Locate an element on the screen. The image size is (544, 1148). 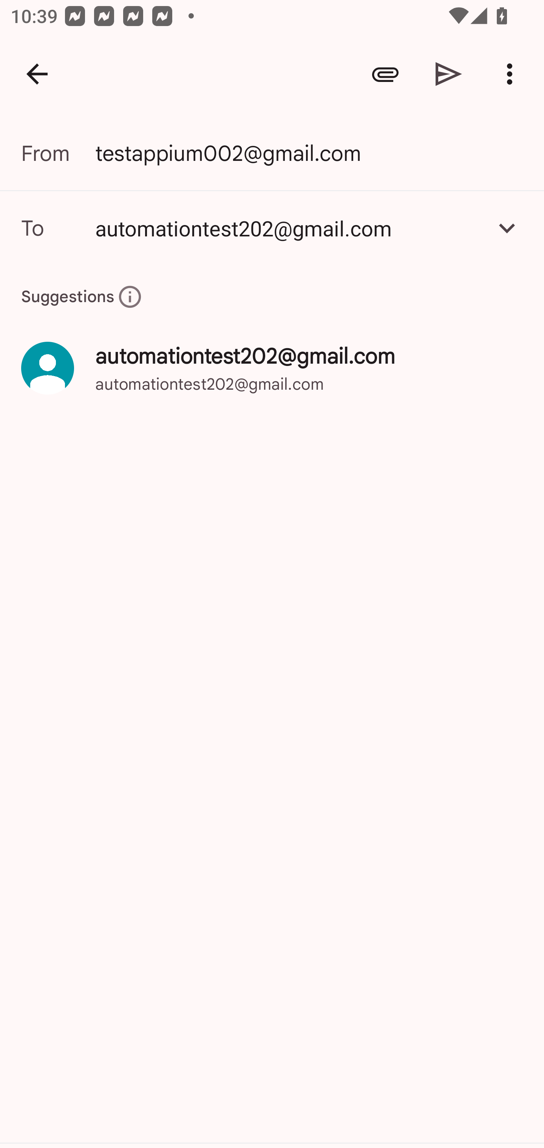
More options is located at coordinates (512, 74).